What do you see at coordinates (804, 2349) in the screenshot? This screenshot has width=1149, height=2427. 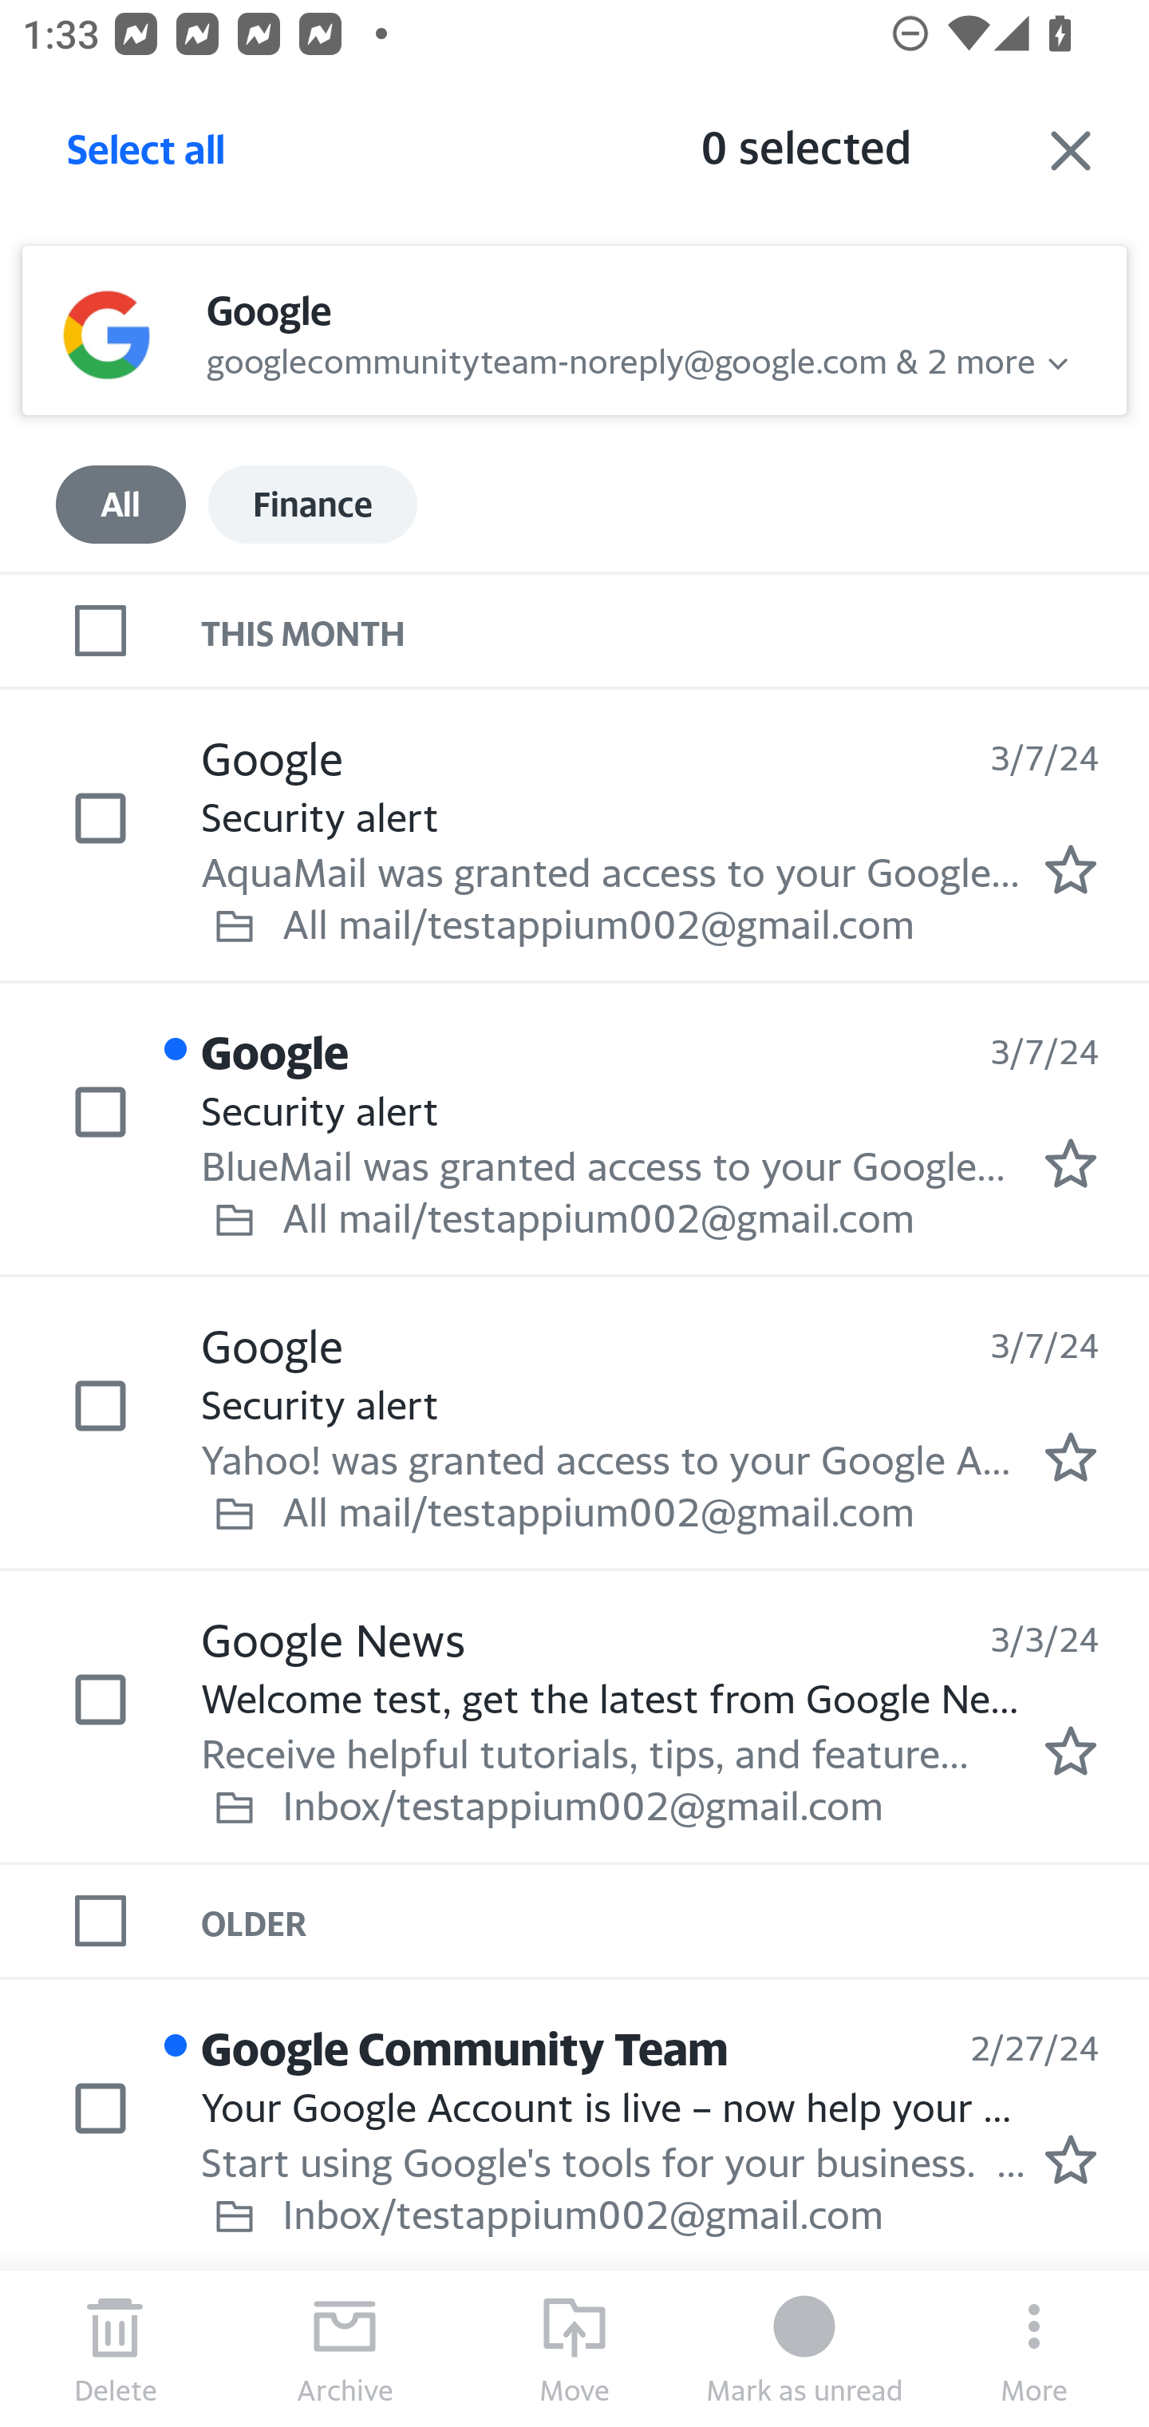 I see `Mark as unread` at bounding box center [804, 2349].